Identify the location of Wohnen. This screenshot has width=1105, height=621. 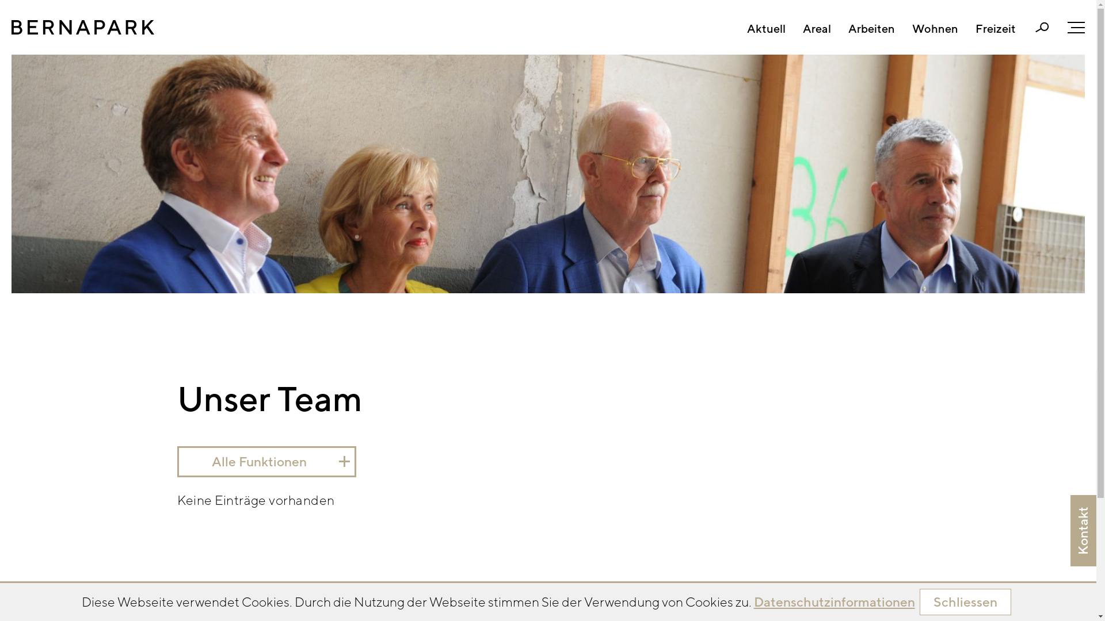
(935, 29).